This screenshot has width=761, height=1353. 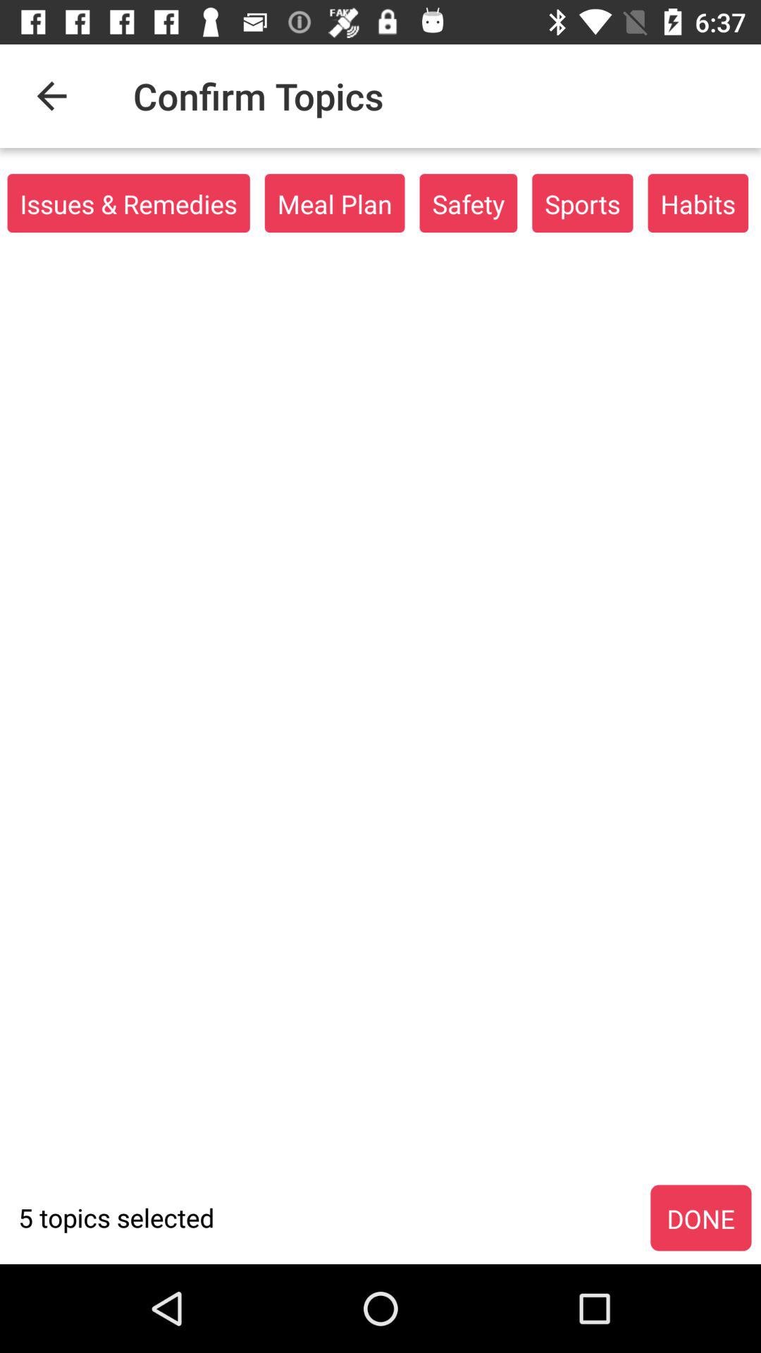 I want to click on flip until done item, so click(x=700, y=1218).